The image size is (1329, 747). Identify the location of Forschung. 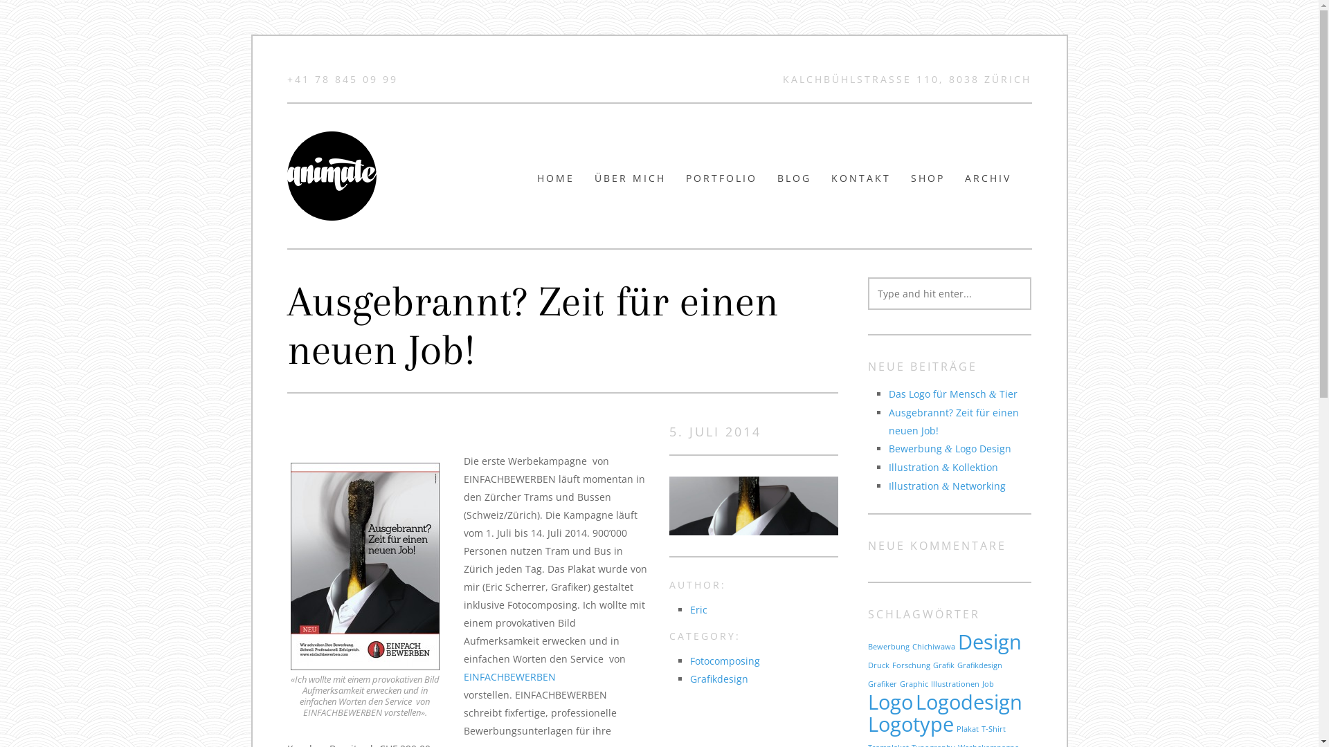
(911, 665).